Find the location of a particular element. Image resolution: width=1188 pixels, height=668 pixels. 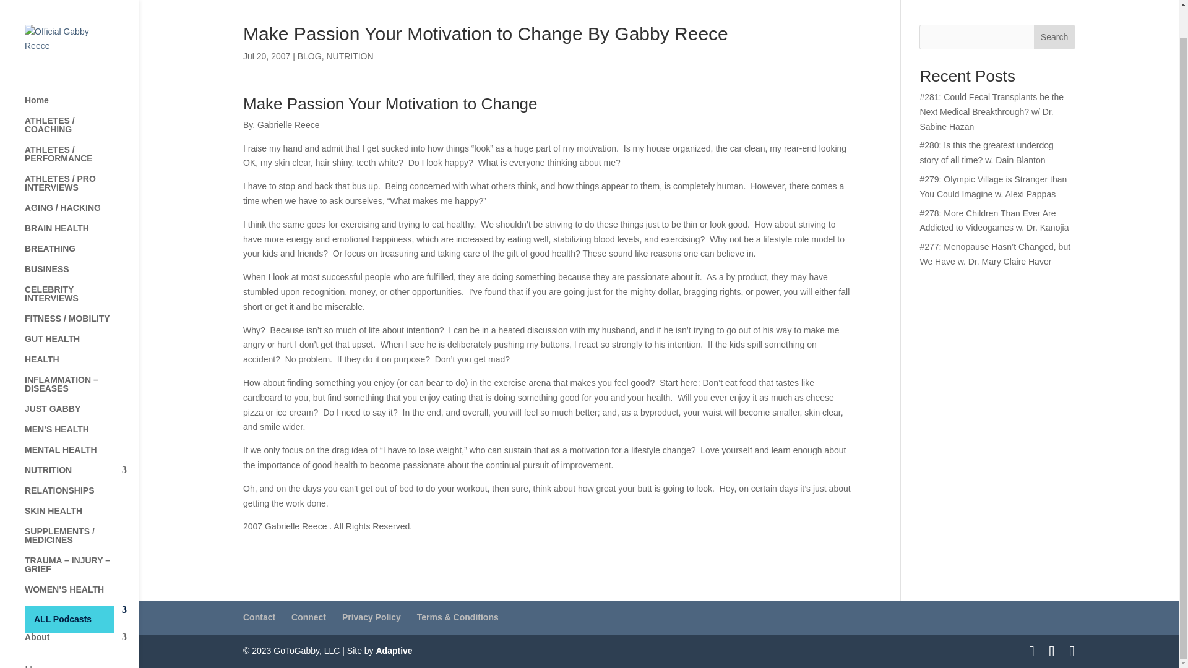

ALL Podcasts is located at coordinates (82, 589).